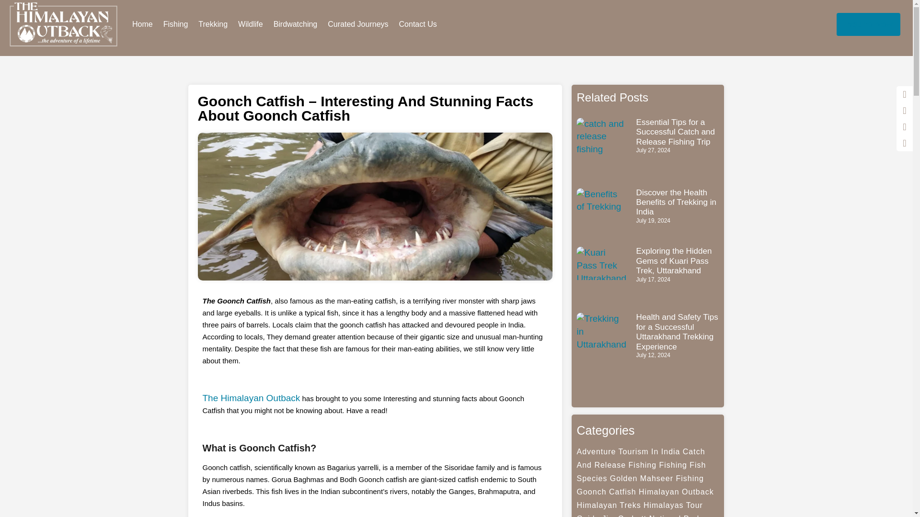 This screenshot has height=517, width=920. I want to click on Himalayan Outback, so click(676, 492).